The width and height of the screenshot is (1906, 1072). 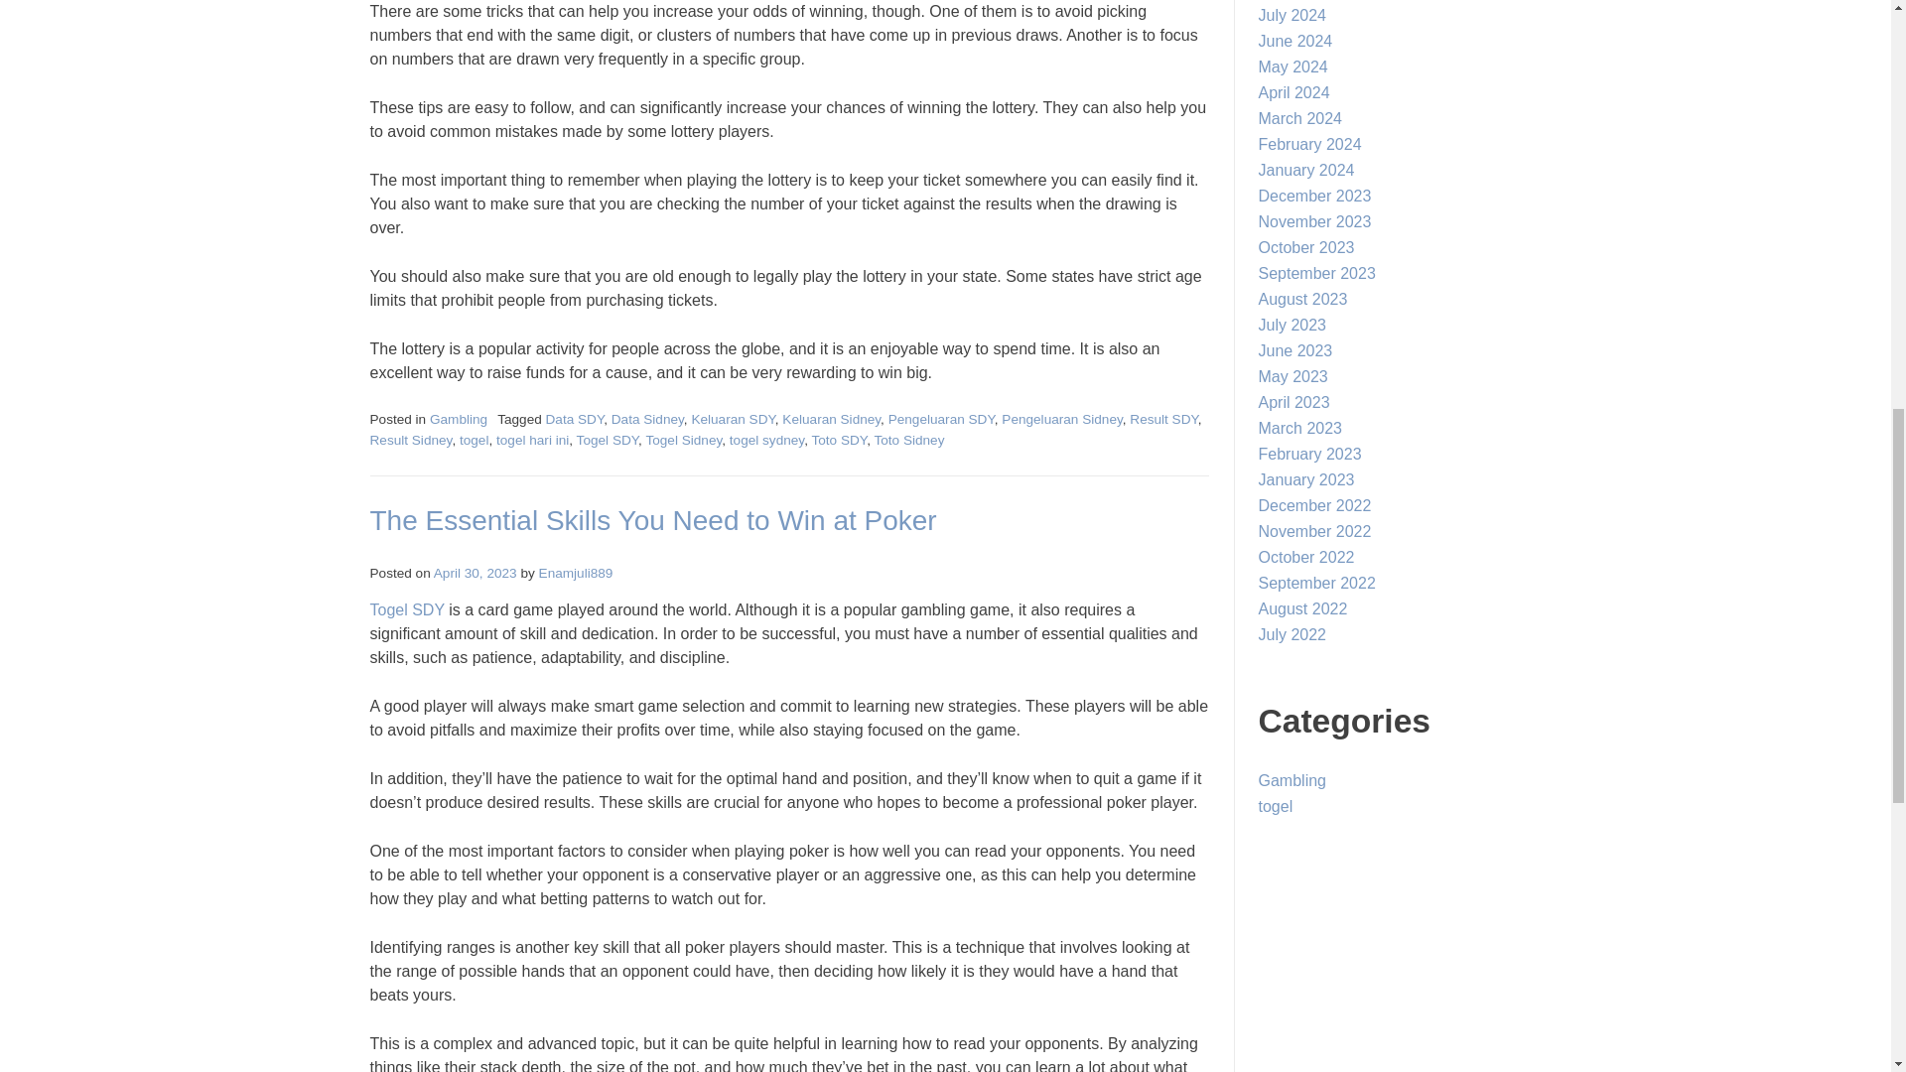 I want to click on Toto Sidney, so click(x=907, y=441).